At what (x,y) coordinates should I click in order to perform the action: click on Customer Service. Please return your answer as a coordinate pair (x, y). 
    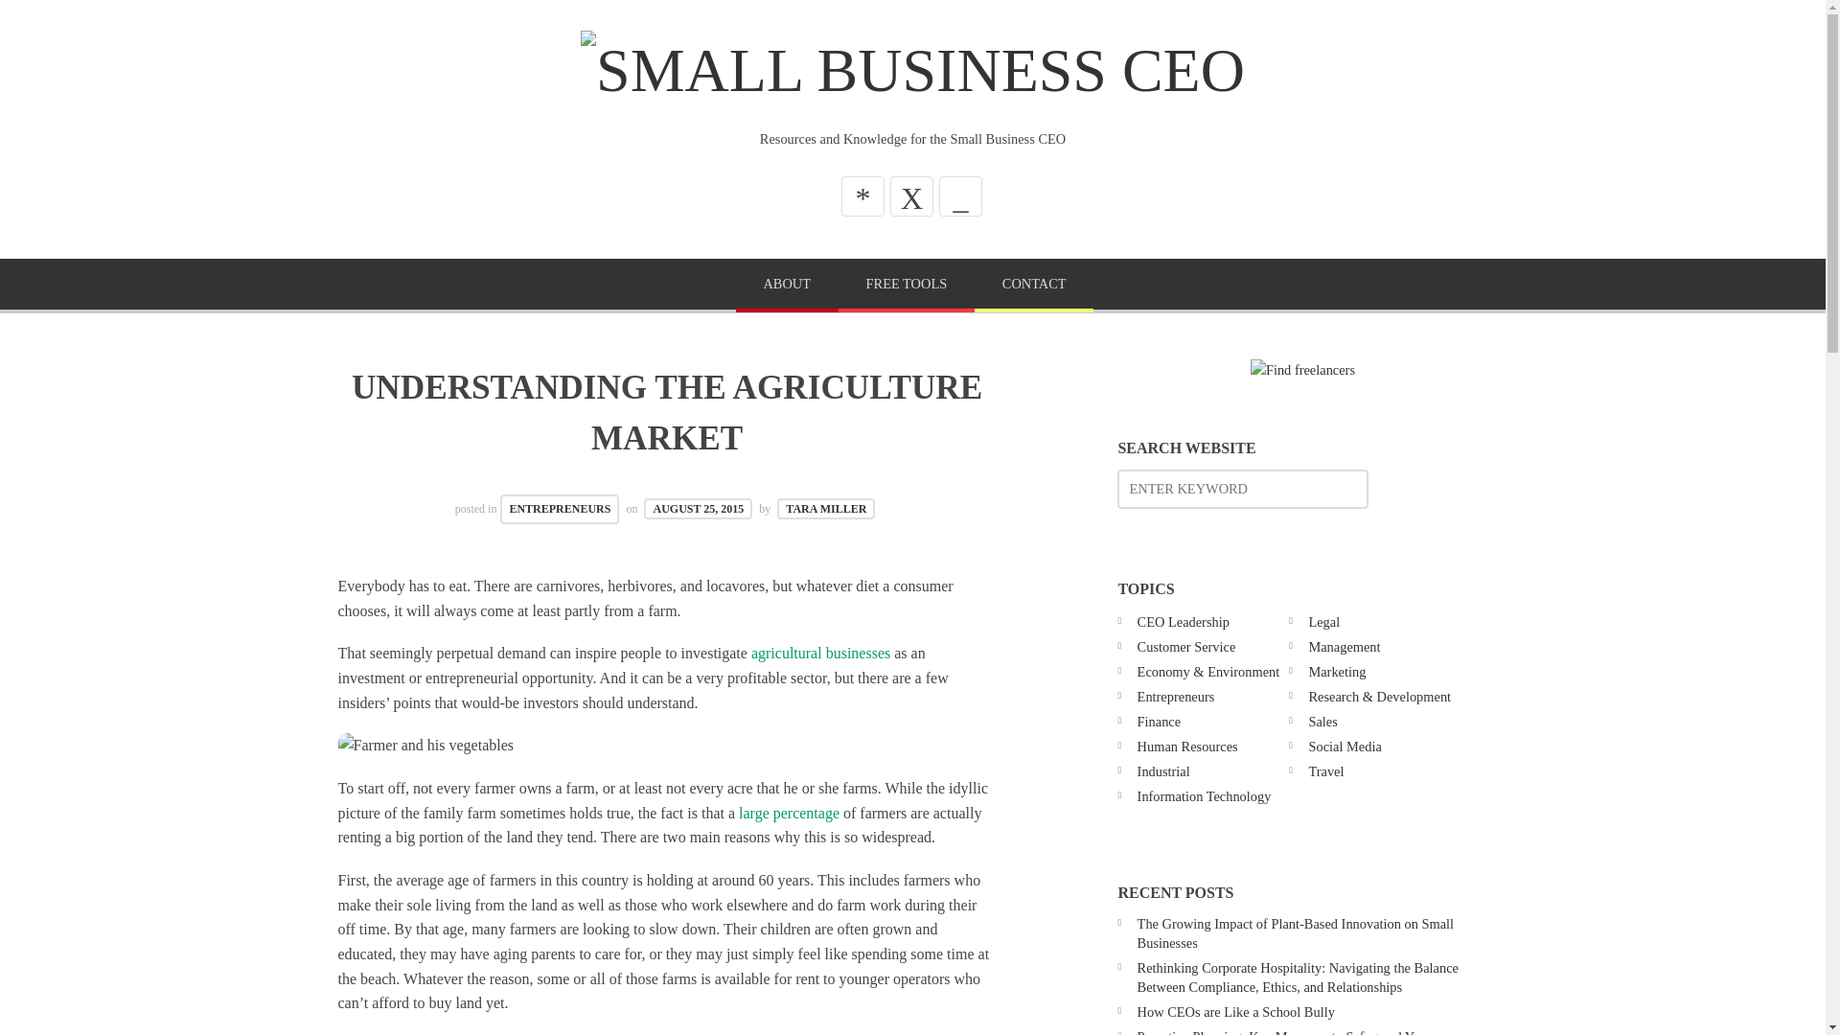
    Looking at the image, I should click on (1186, 646).